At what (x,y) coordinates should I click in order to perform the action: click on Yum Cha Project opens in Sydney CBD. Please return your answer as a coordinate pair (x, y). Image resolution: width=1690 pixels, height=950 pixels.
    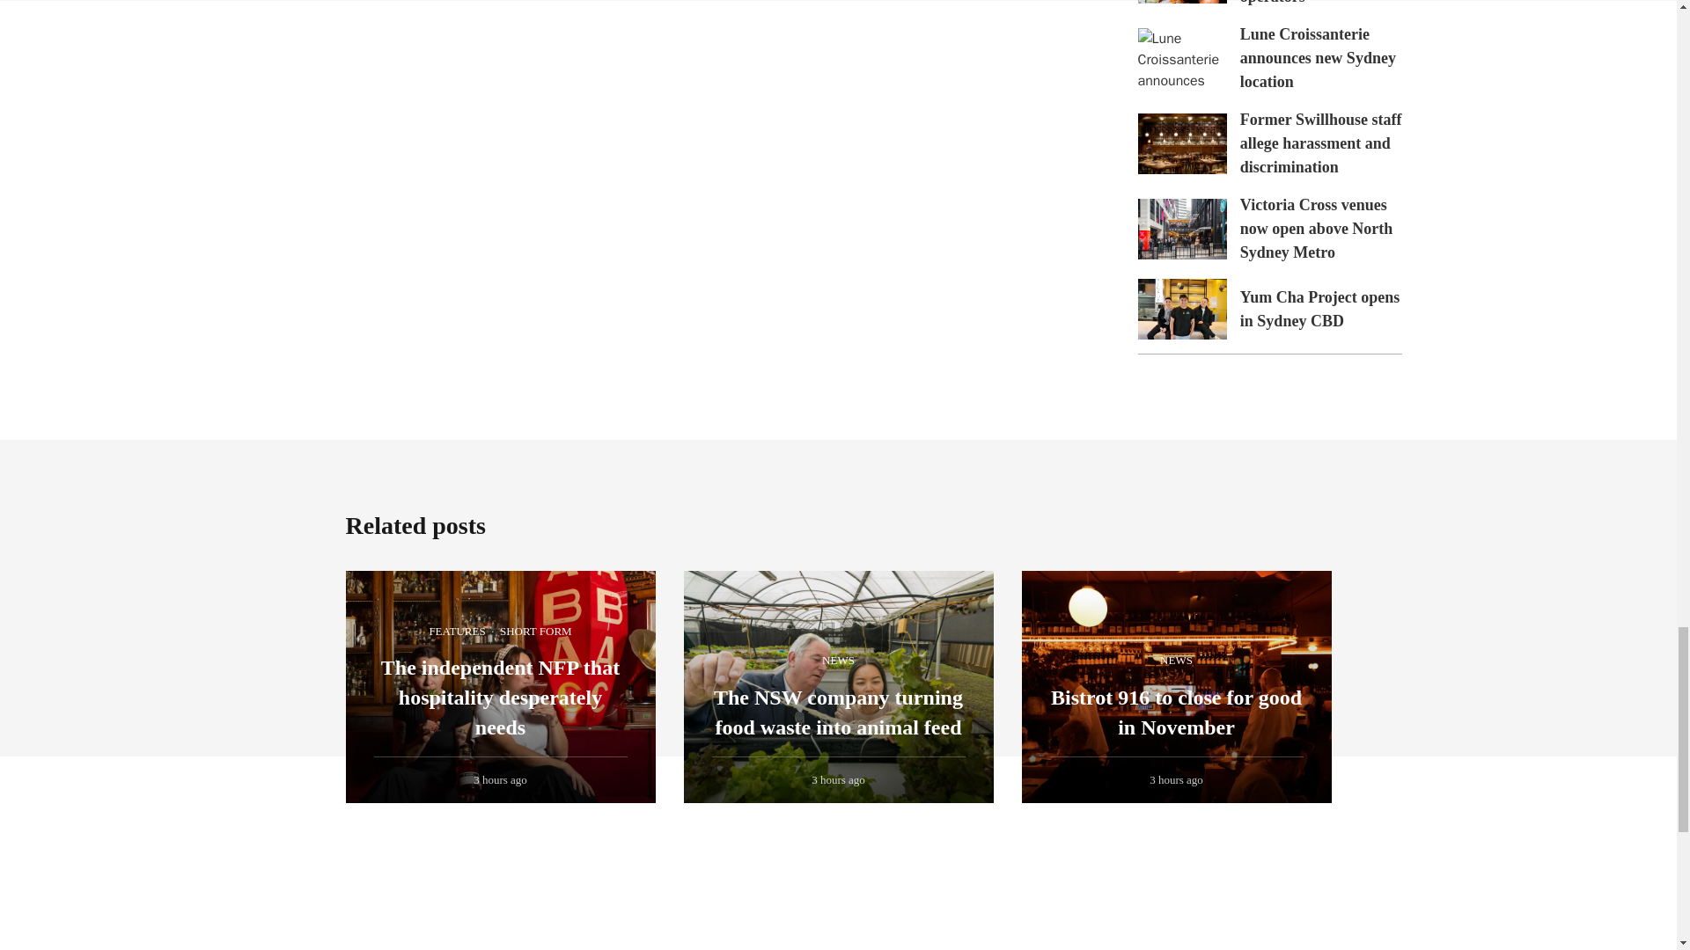
    Looking at the image, I should click on (1320, 309).